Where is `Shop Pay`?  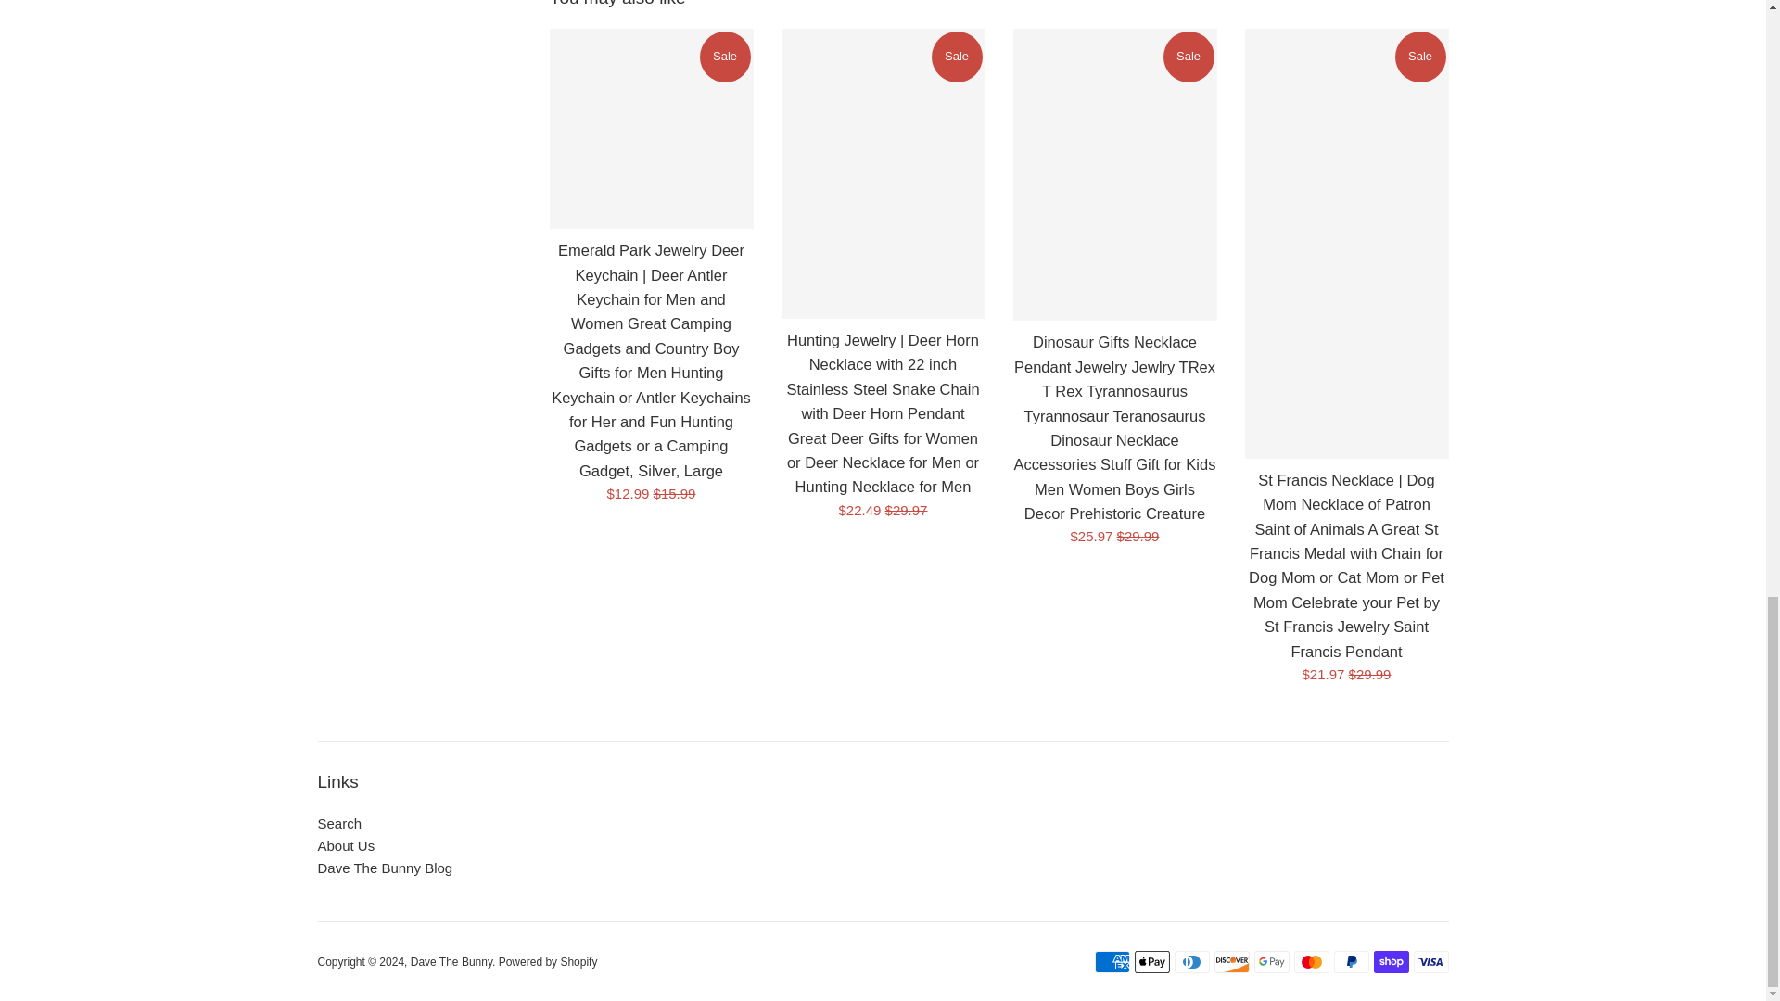
Shop Pay is located at coordinates (1392, 962).